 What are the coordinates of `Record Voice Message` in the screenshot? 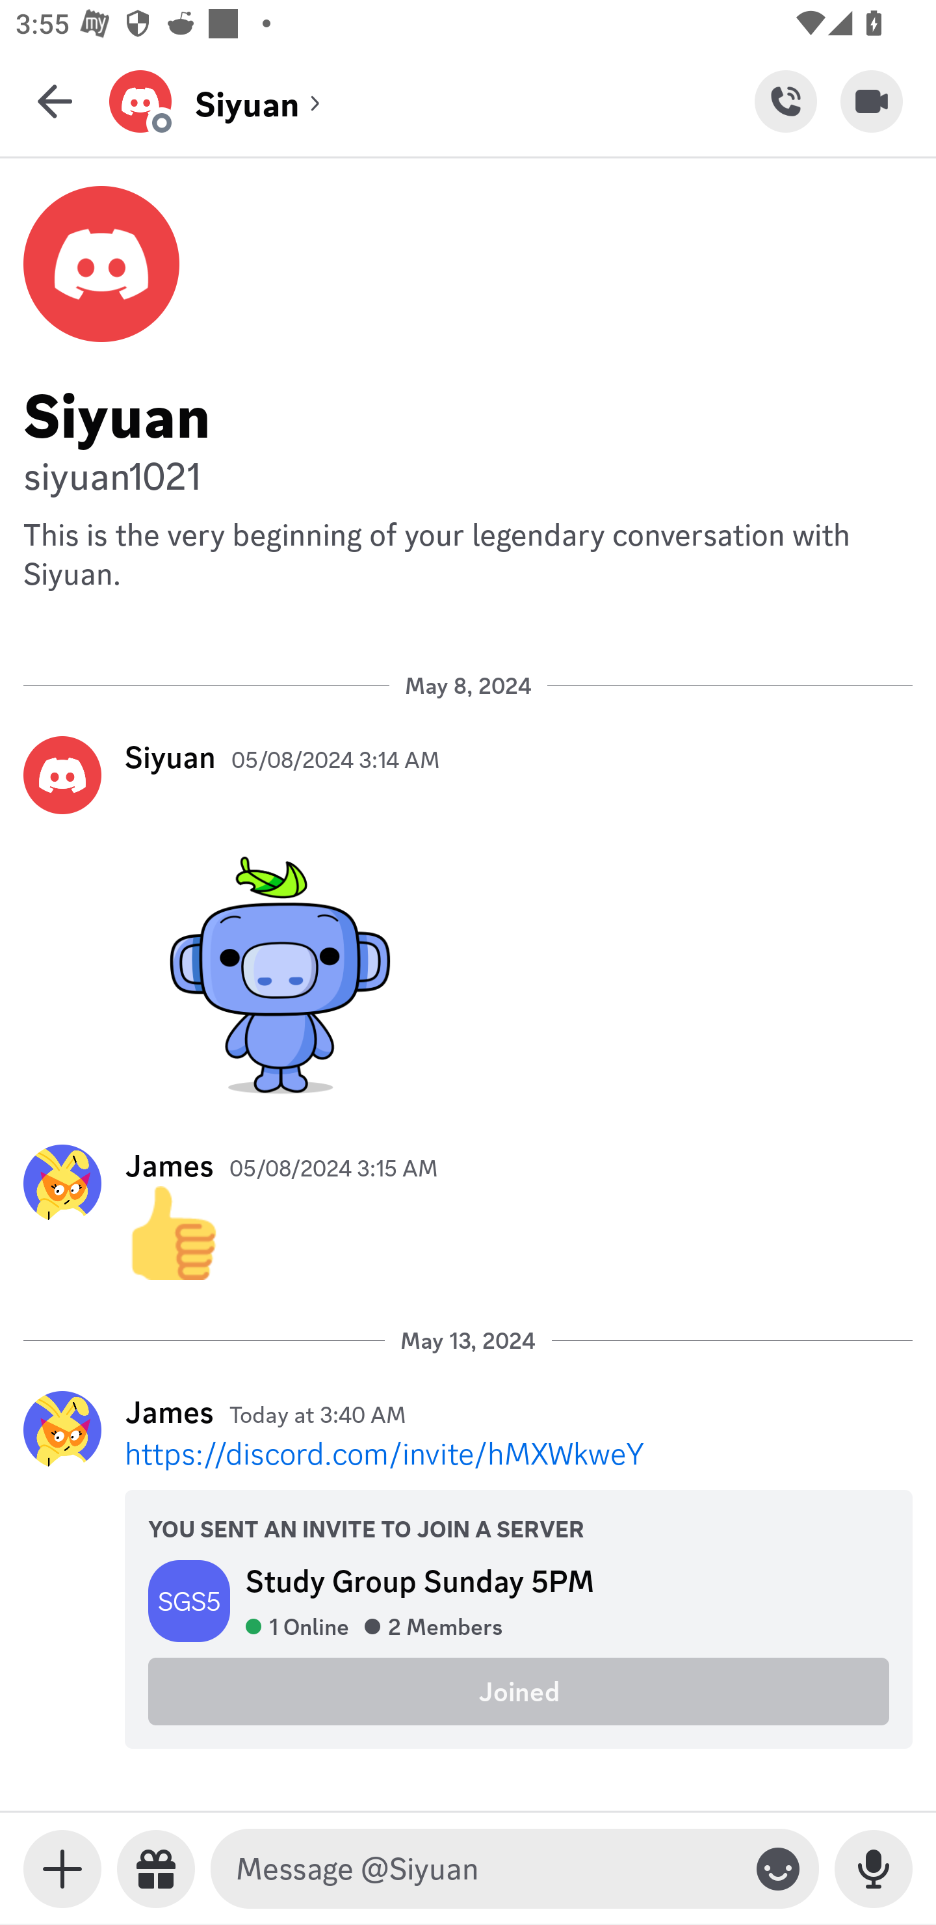 It's located at (874, 1869).